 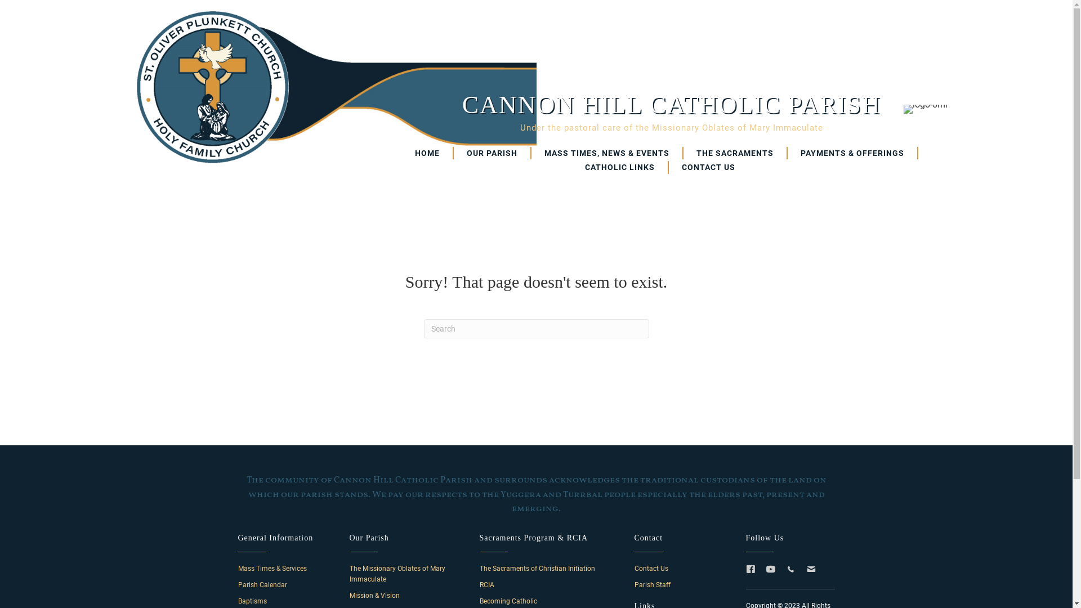 What do you see at coordinates (708, 167) in the screenshot?
I see `CONTACT US` at bounding box center [708, 167].